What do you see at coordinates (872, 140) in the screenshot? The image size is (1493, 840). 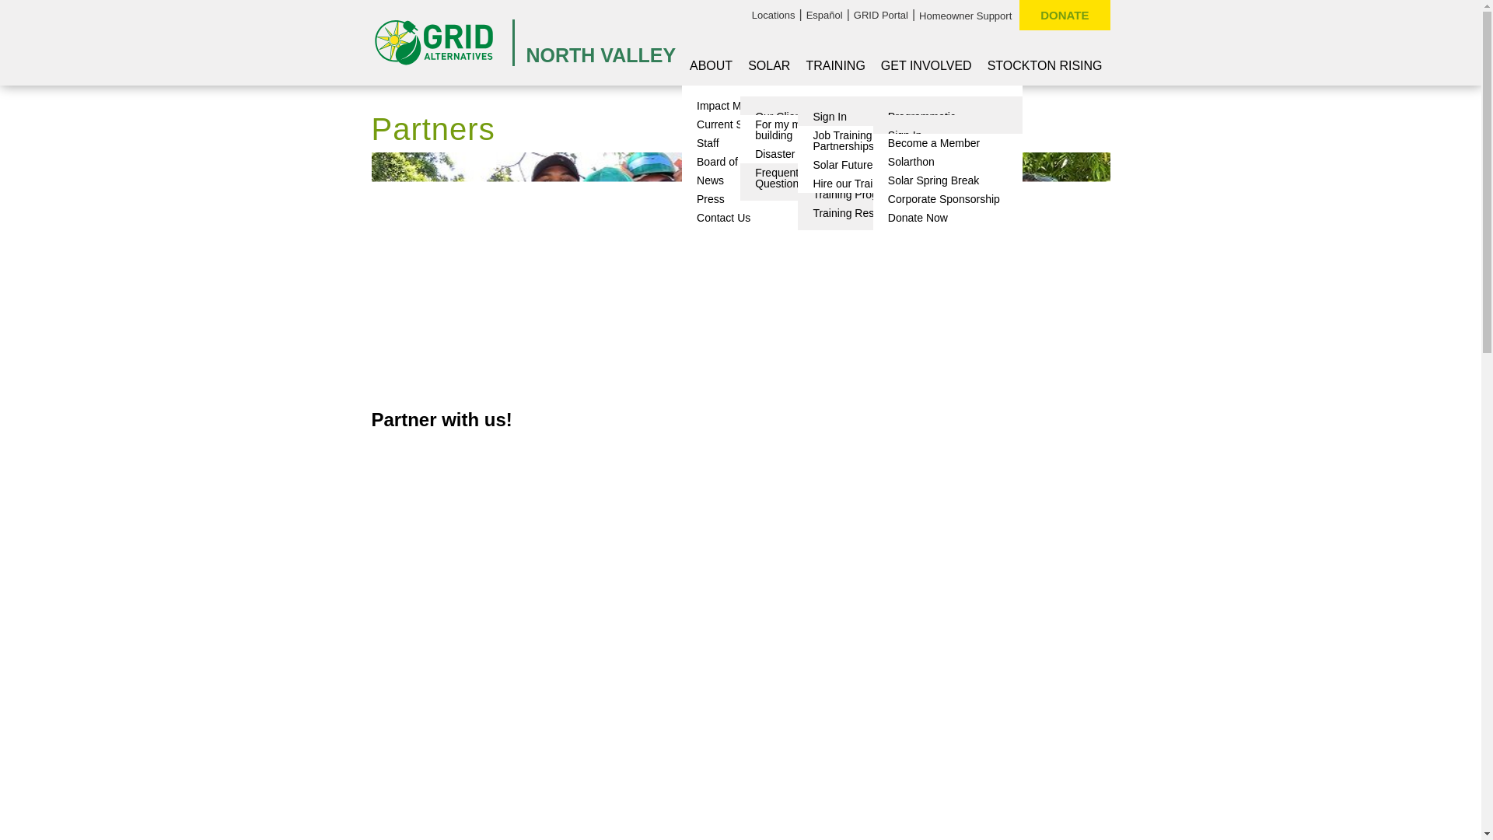 I see `Northern CA Solar Training` at bounding box center [872, 140].